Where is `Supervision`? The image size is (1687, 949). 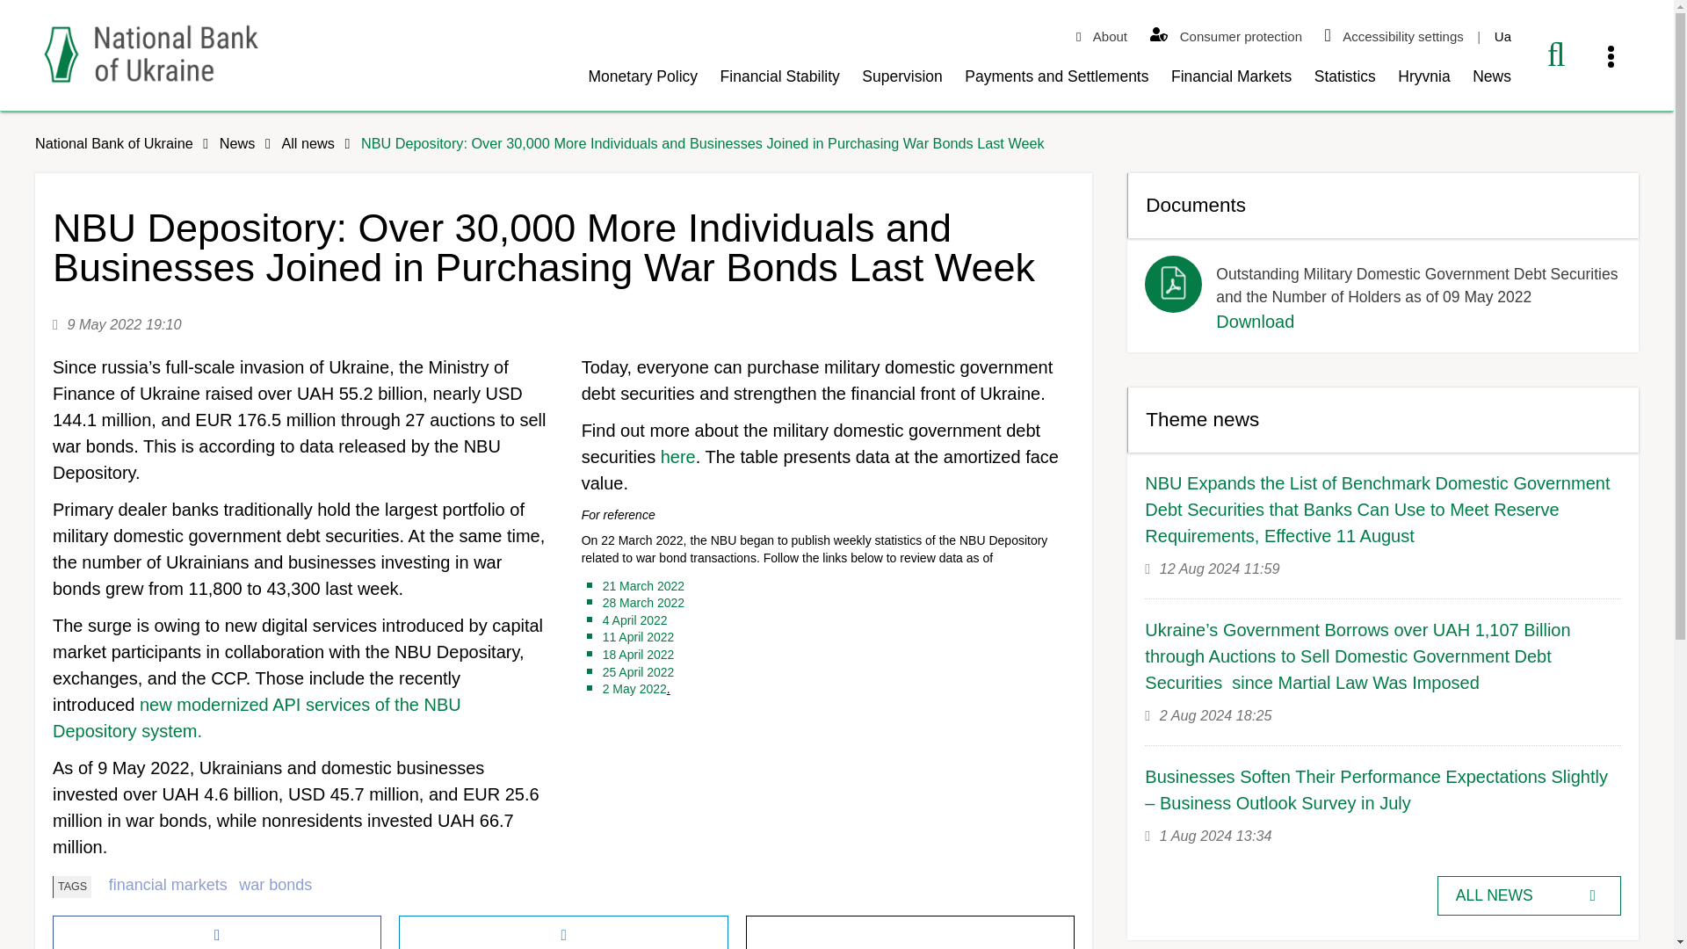
Supervision is located at coordinates (901, 83).